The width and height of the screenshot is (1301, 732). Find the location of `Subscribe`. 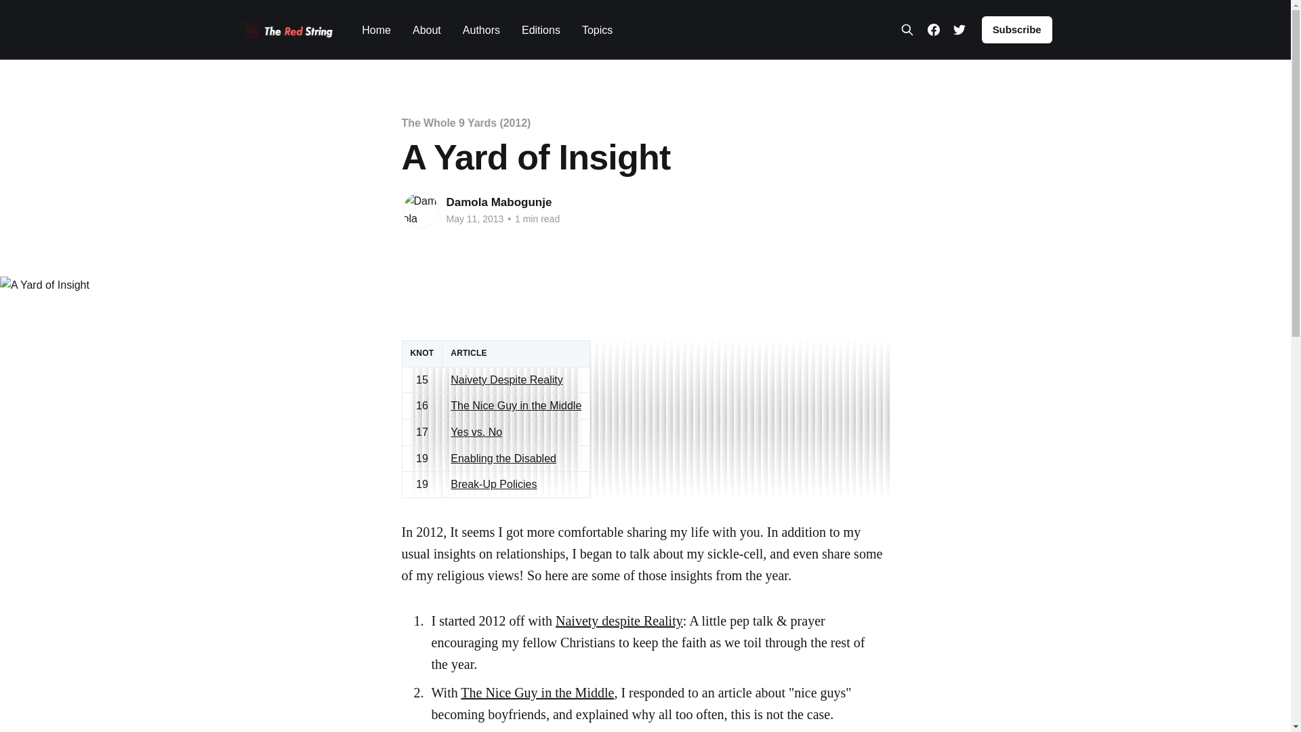

Subscribe is located at coordinates (1017, 29).